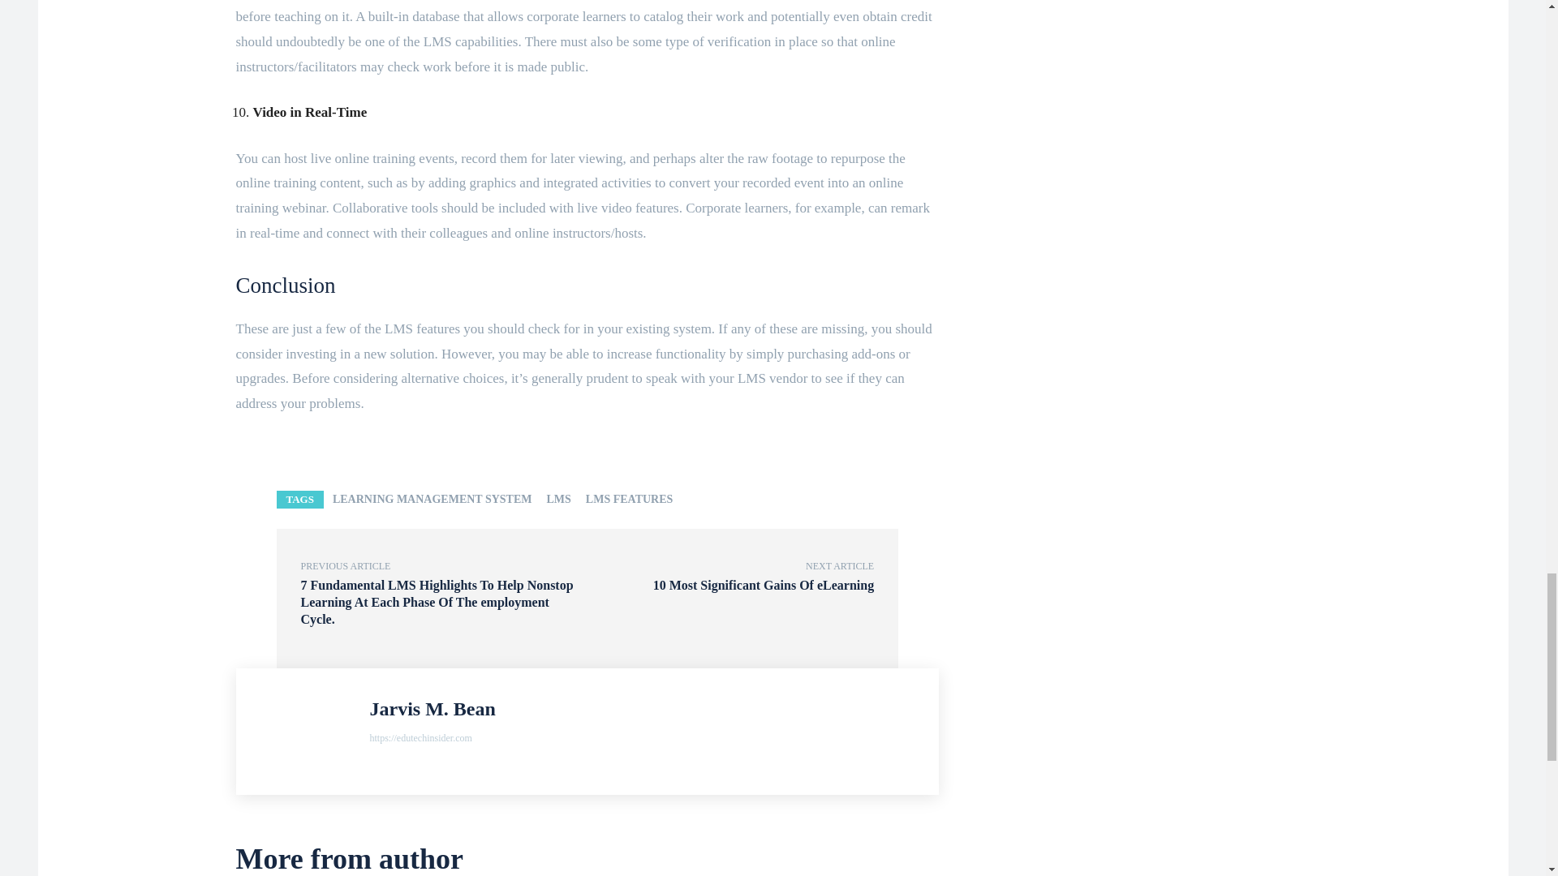 This screenshot has width=1558, height=876. What do you see at coordinates (763, 585) in the screenshot?
I see `10 Most Significant Gains Of eLearning` at bounding box center [763, 585].